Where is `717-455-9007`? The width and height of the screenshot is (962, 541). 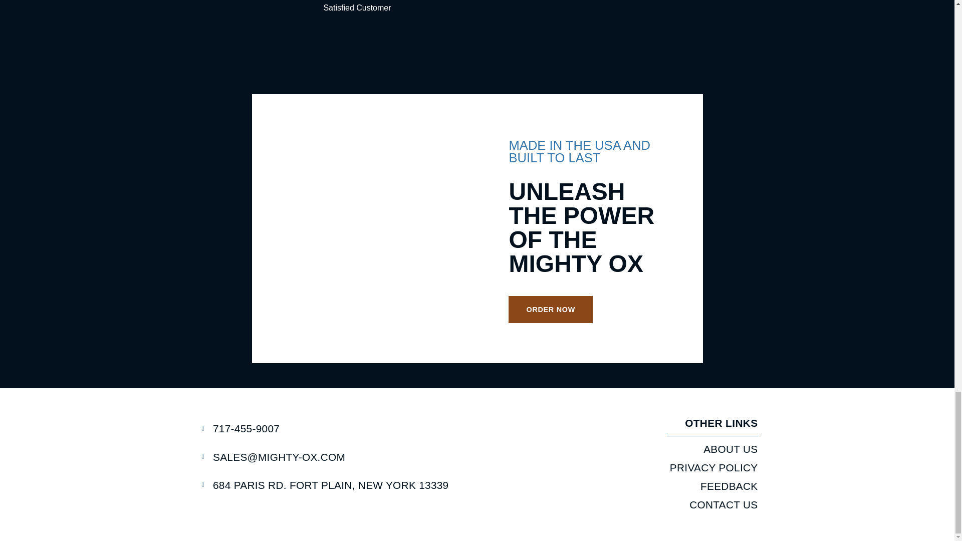
717-455-9007 is located at coordinates (339, 428).